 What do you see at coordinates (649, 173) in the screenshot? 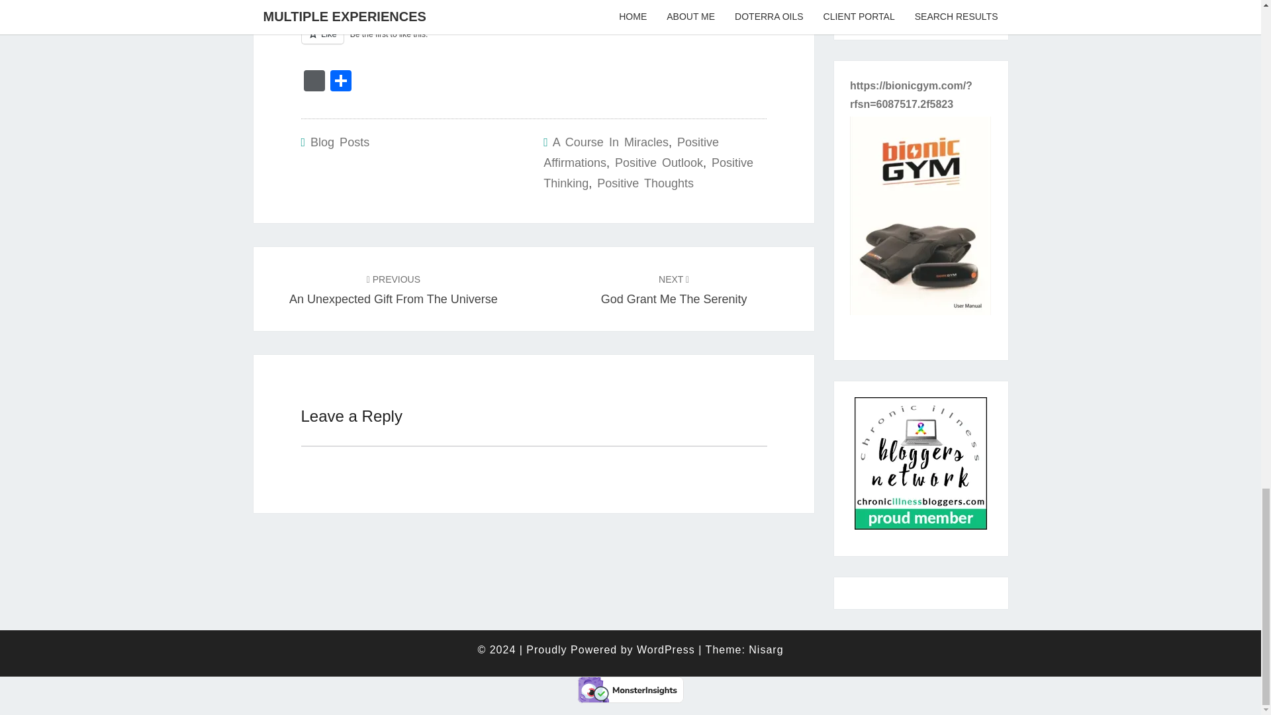
I see `Positive Outlook` at bounding box center [649, 173].